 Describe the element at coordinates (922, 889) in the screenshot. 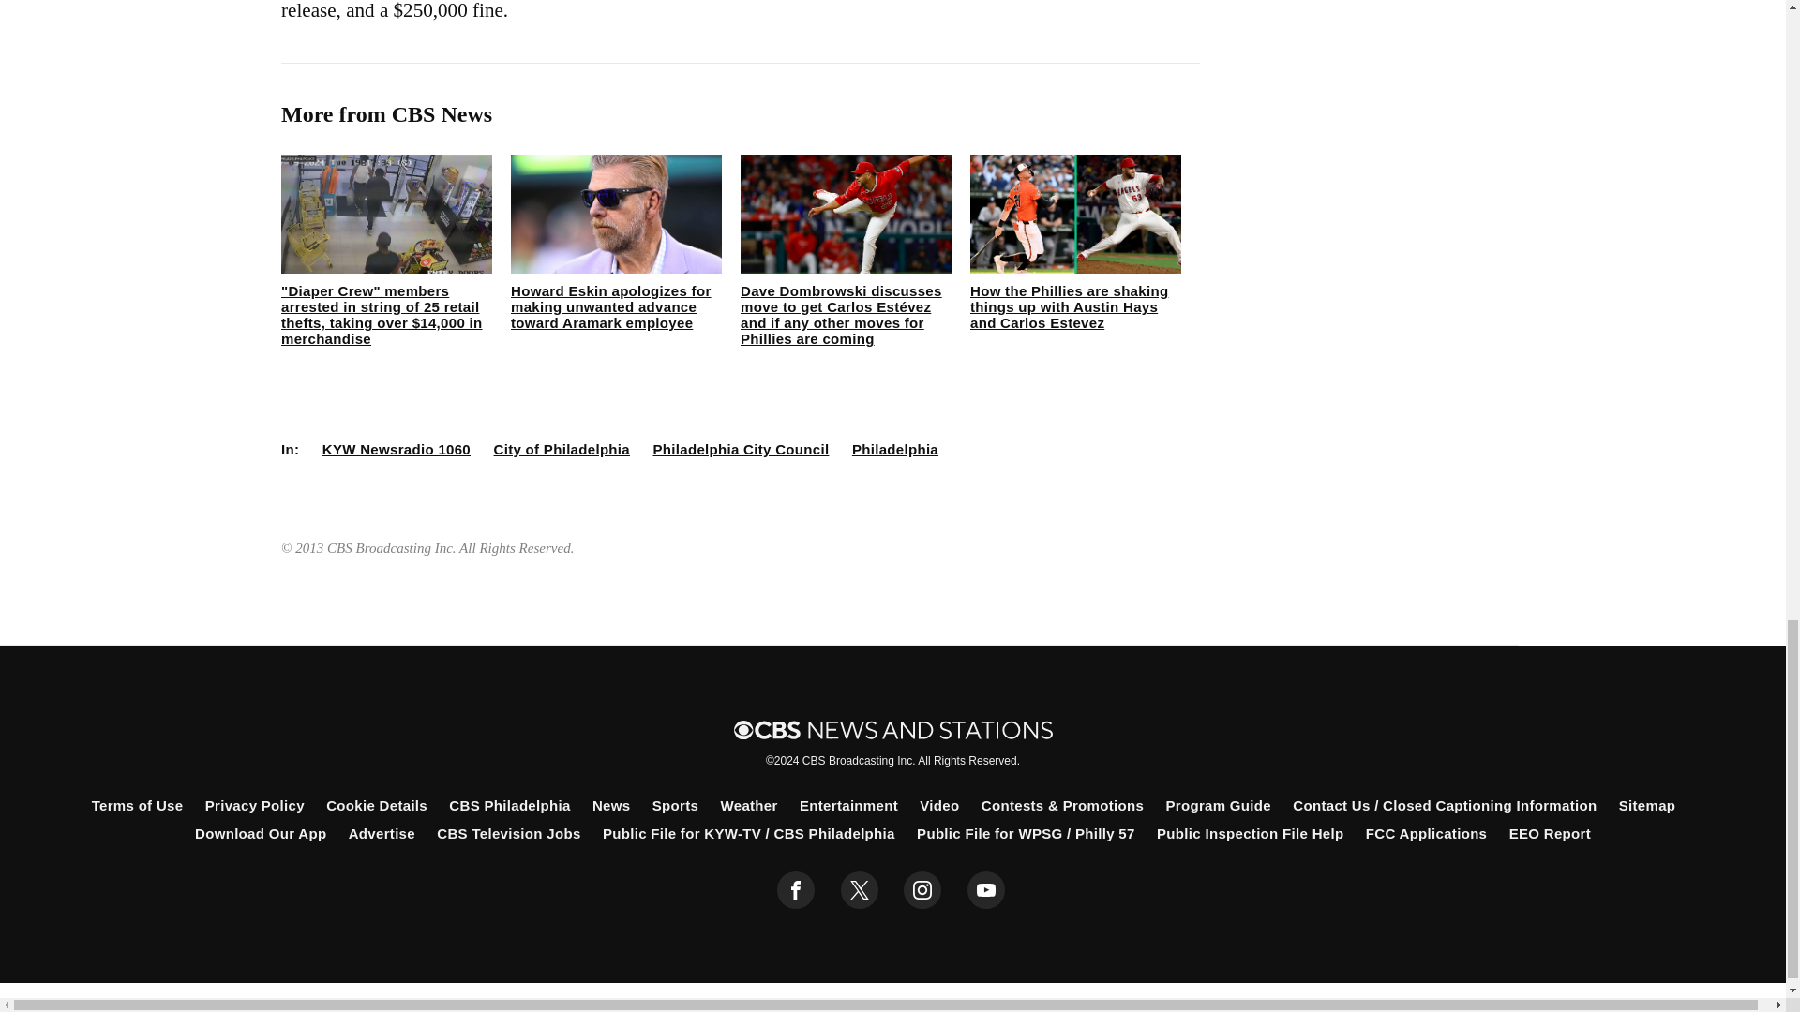

I see `instagram` at that location.